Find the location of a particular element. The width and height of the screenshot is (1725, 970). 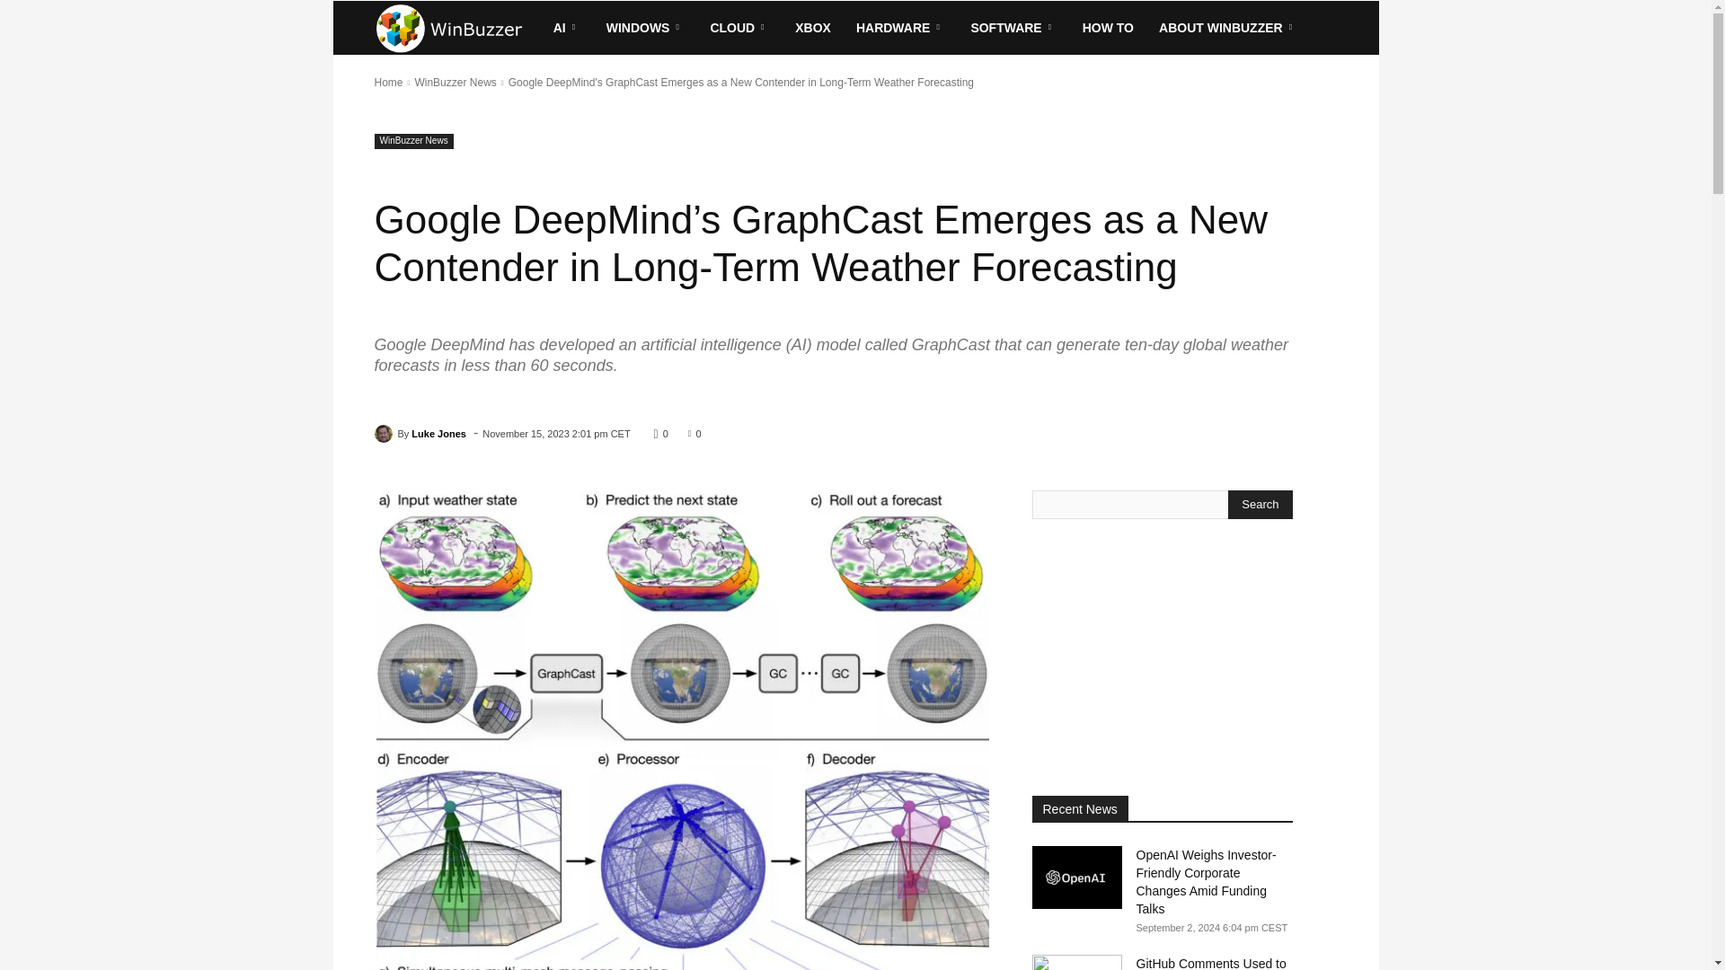

Search is located at coordinates (1260, 505).